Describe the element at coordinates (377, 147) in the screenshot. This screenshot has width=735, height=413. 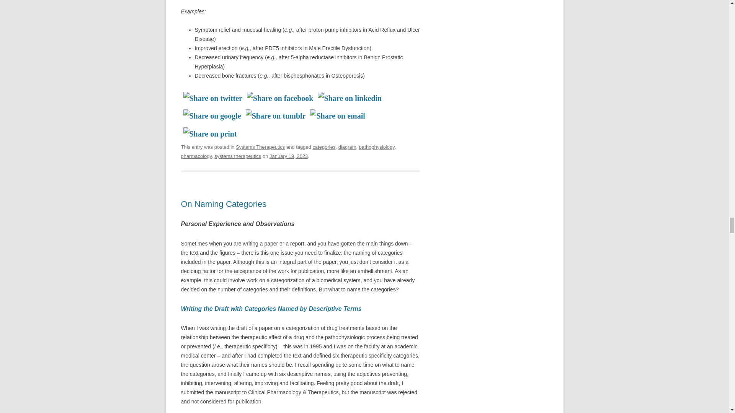
I see `pathophysiology` at that location.